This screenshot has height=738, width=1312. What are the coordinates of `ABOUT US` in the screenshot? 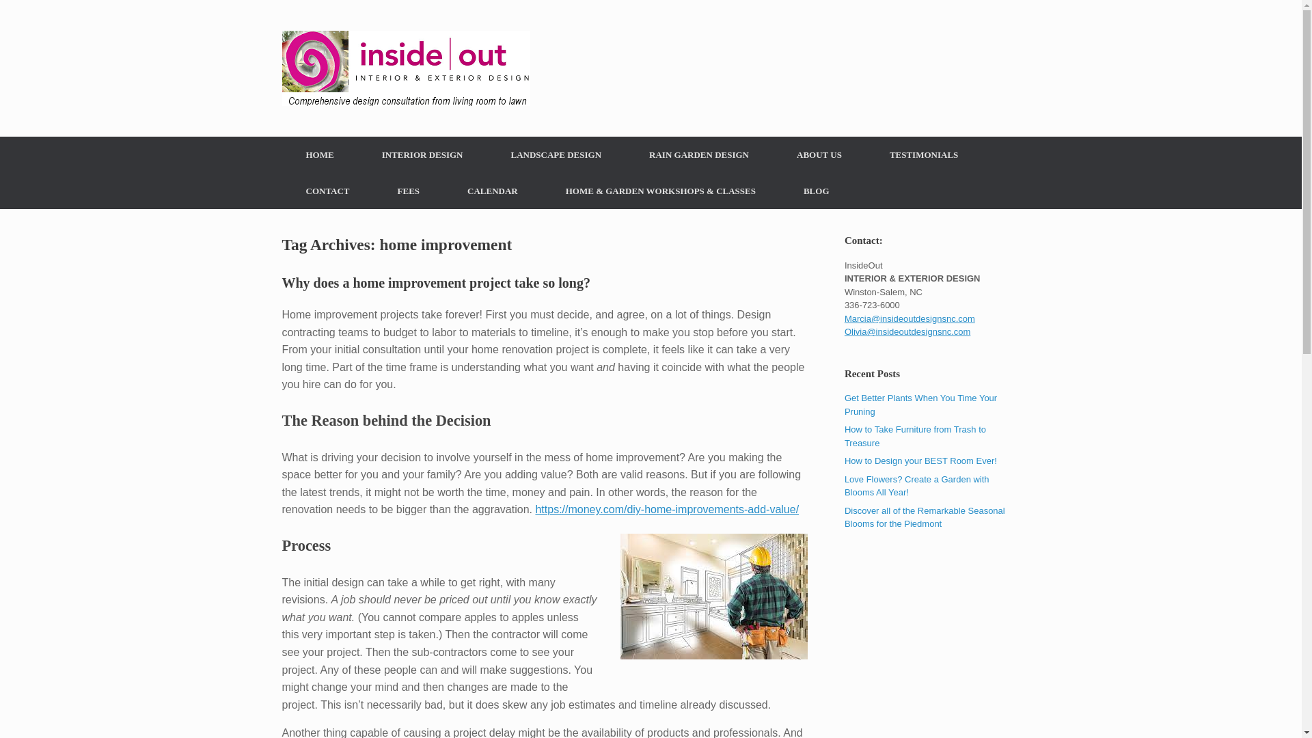 It's located at (819, 154).